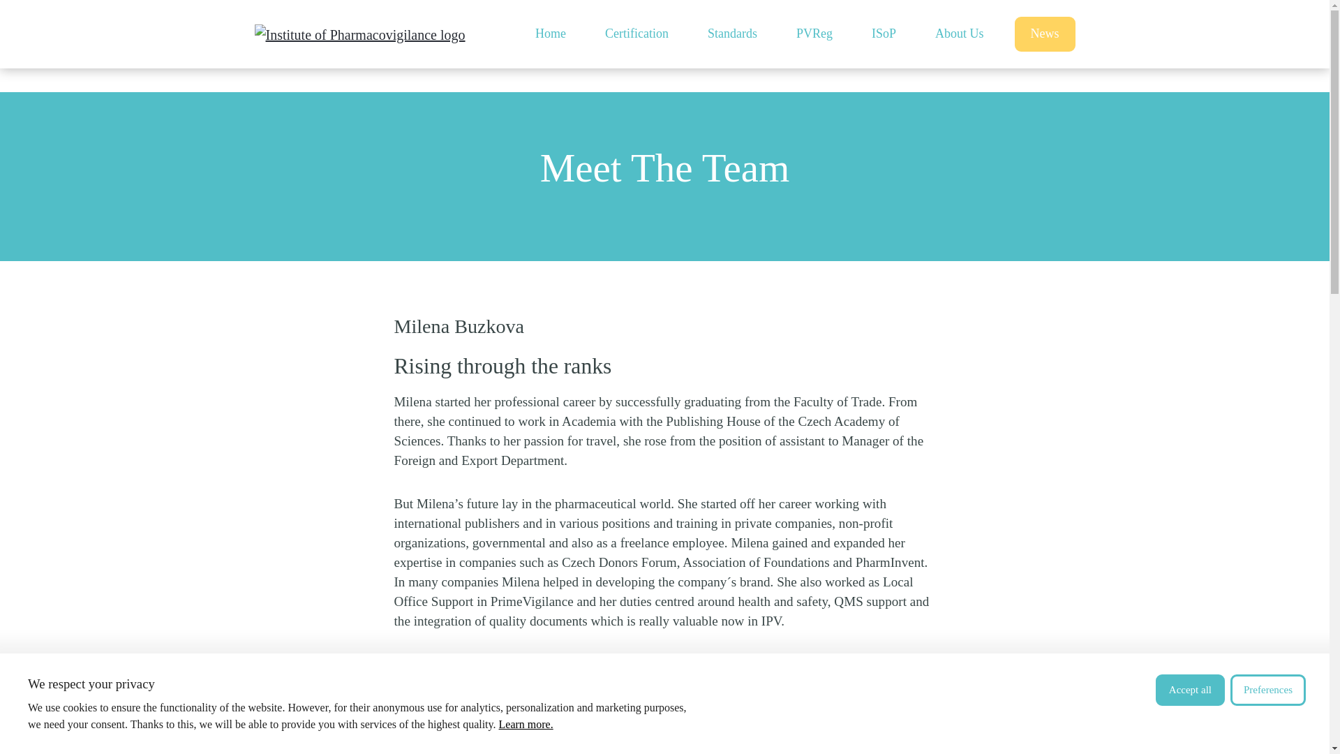  Describe the element at coordinates (1267, 690) in the screenshot. I see `Preferences` at that location.